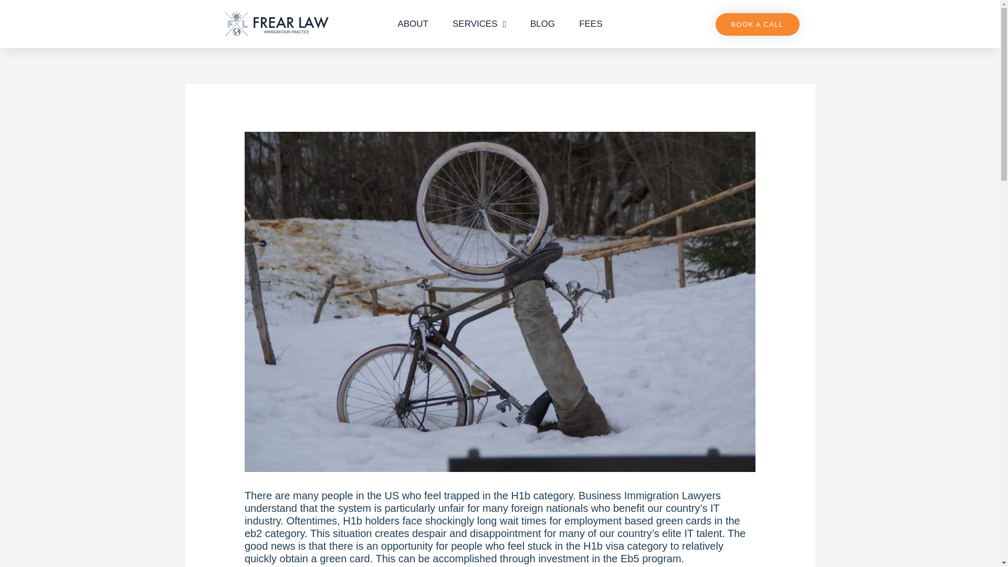 This screenshot has width=1008, height=567. What do you see at coordinates (413, 24) in the screenshot?
I see `ABOUT` at bounding box center [413, 24].